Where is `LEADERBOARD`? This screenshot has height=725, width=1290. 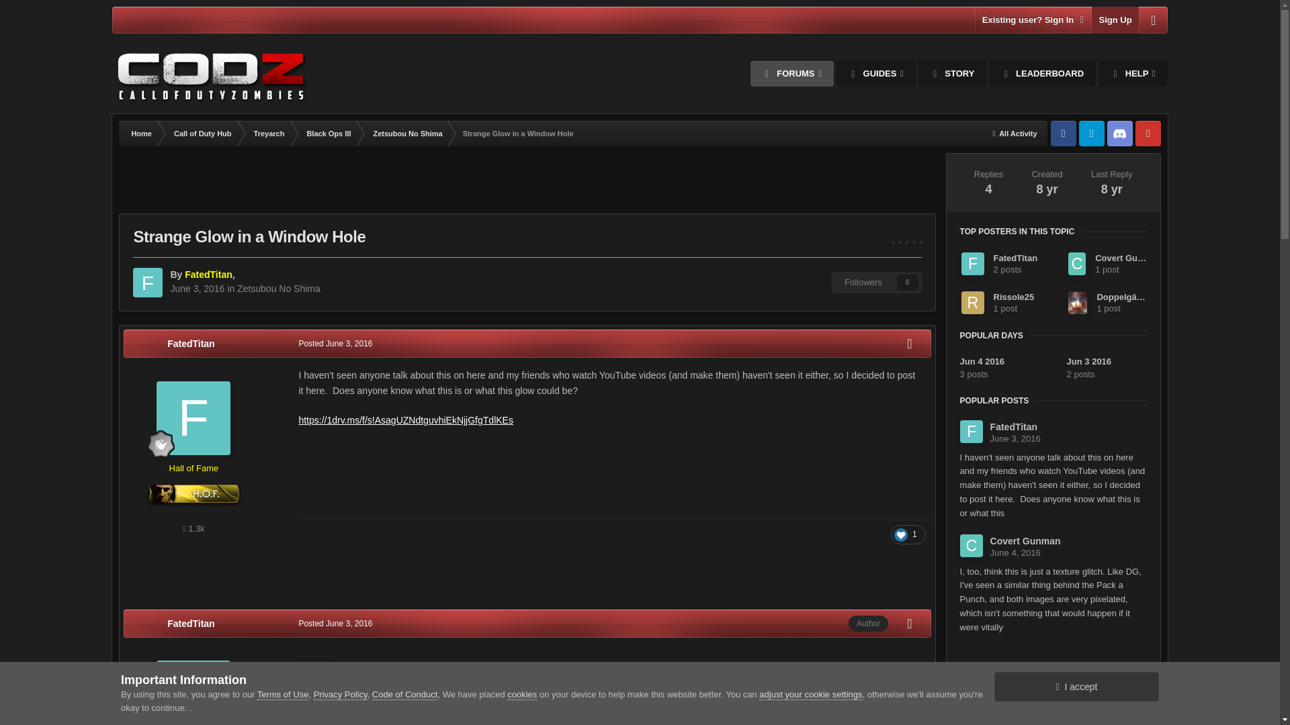 LEADERBOARD is located at coordinates (1042, 73).